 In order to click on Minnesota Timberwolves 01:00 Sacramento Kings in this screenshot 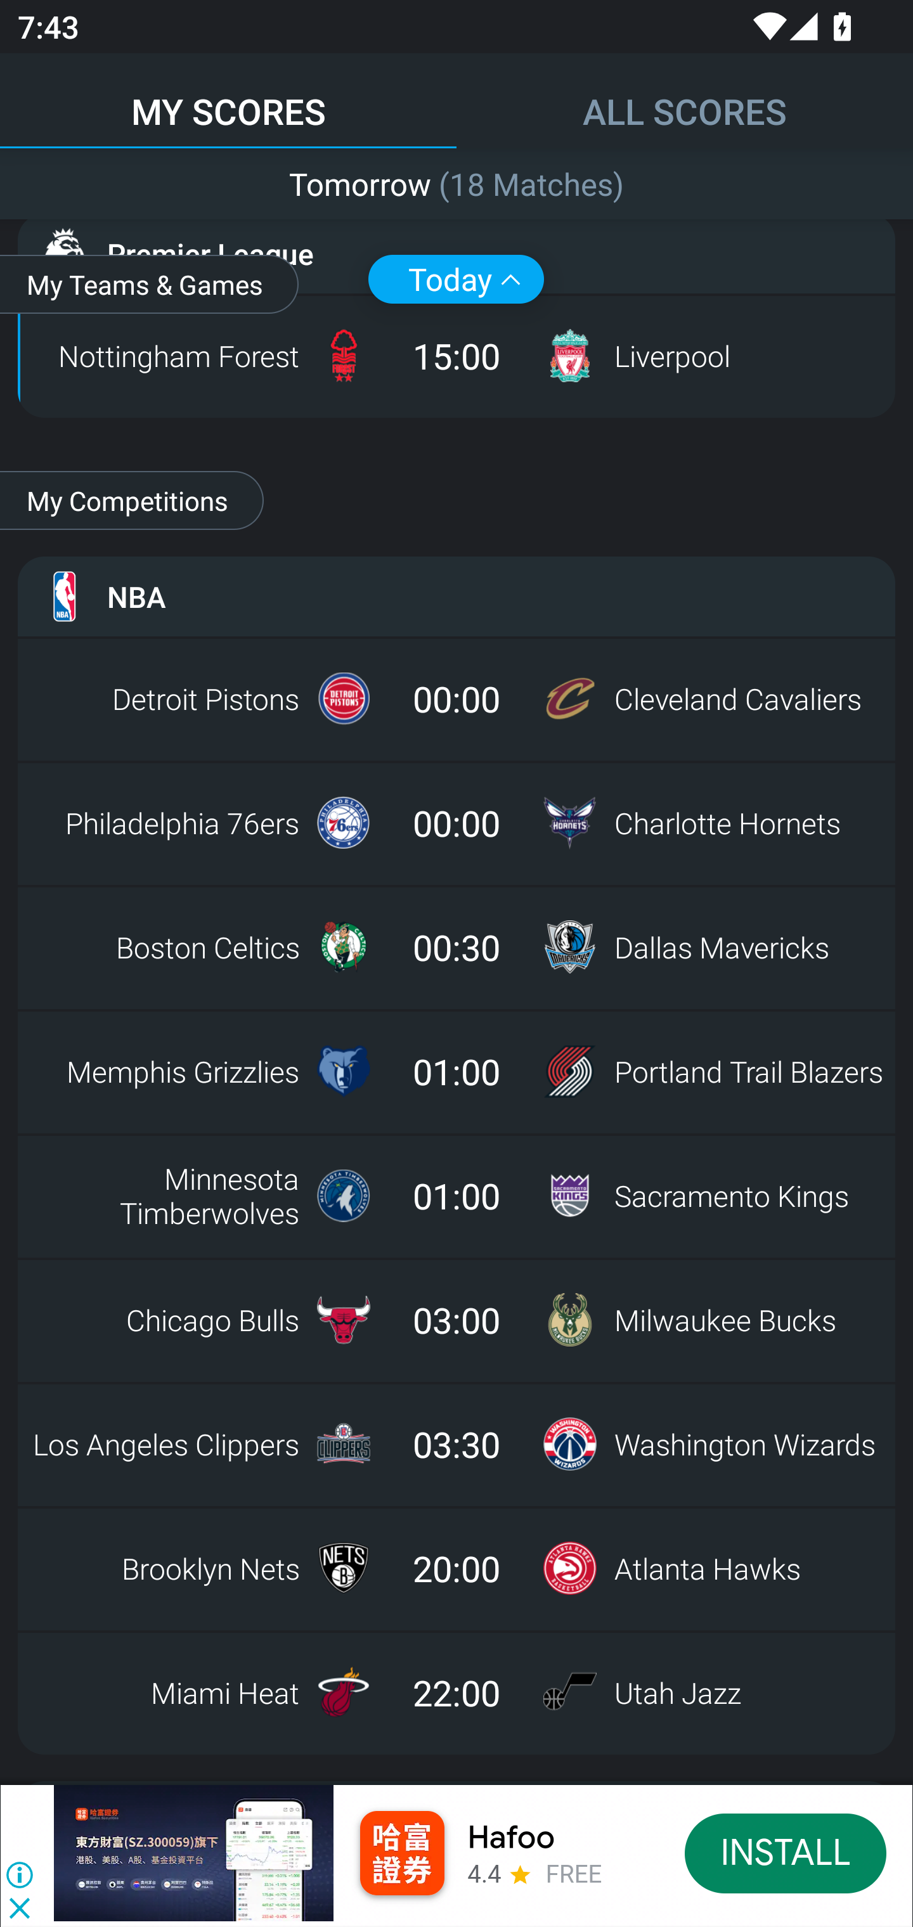, I will do `click(456, 1196)`.